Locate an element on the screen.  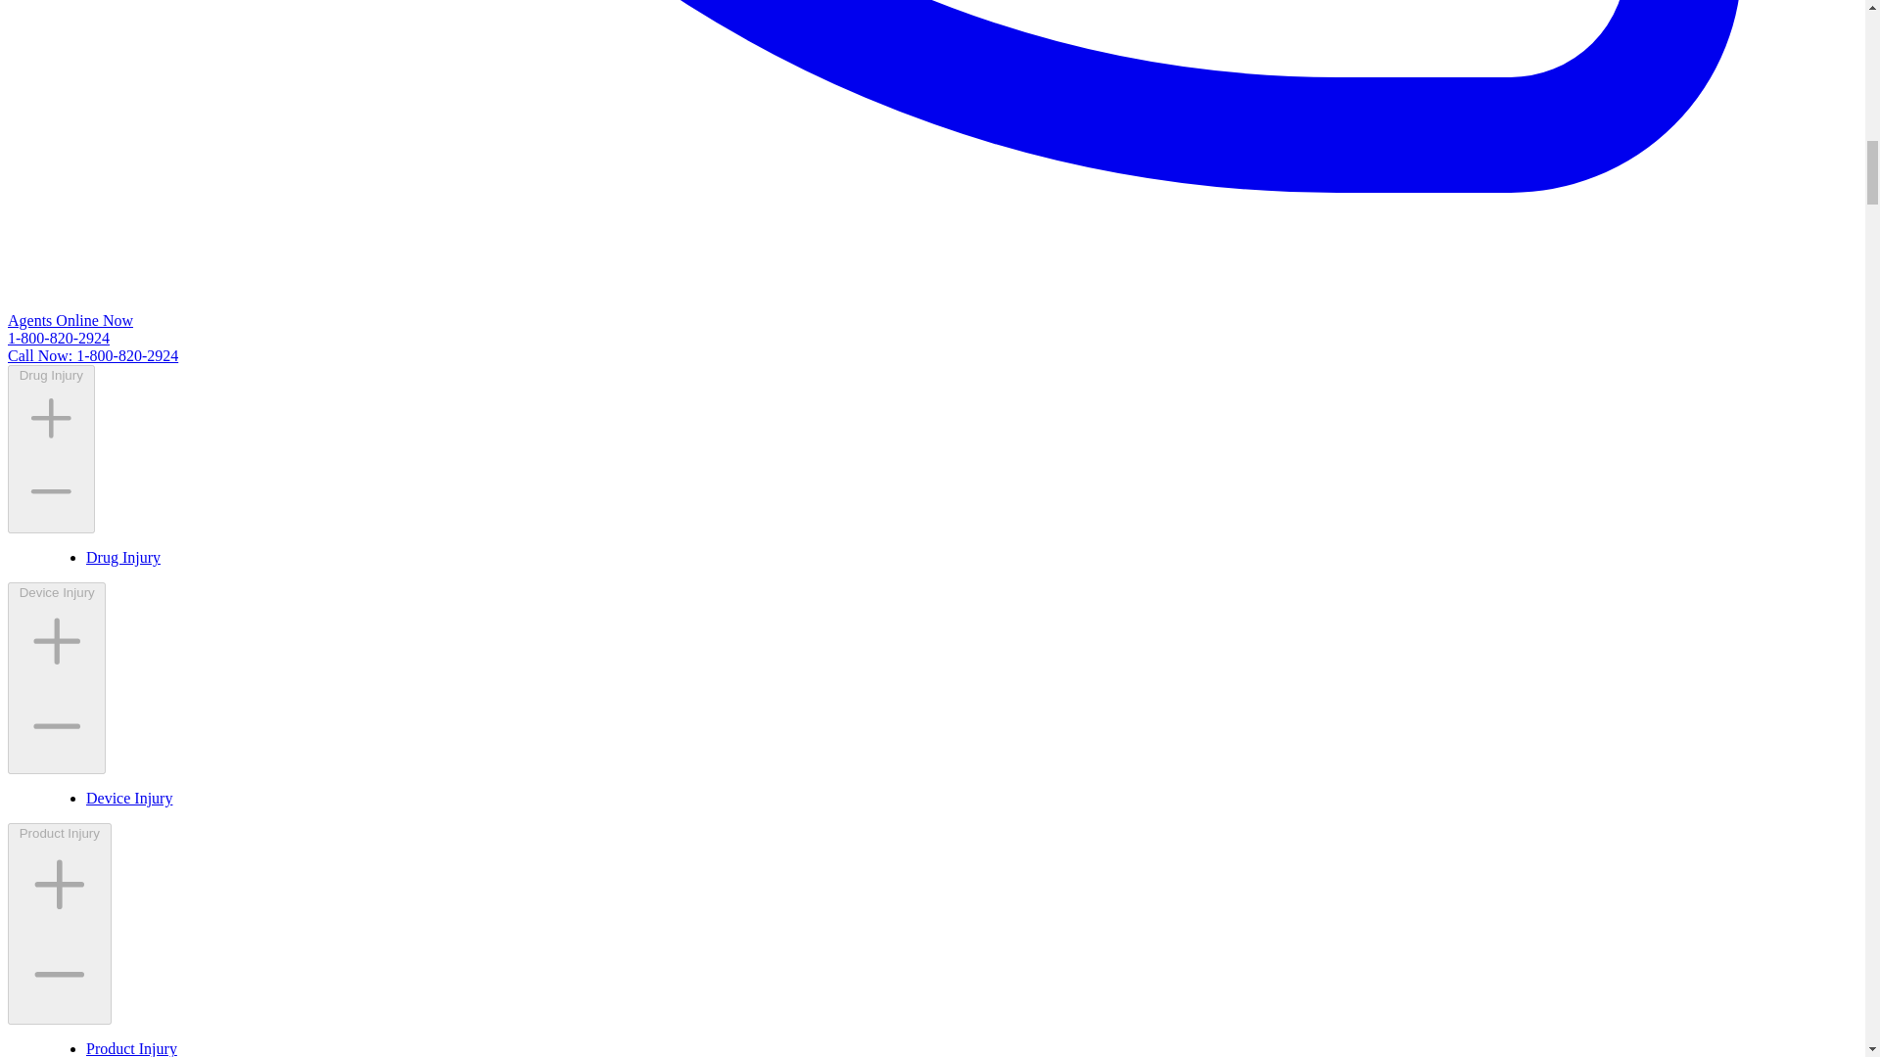
Call Now: 1-800-820-2924 is located at coordinates (92, 355).